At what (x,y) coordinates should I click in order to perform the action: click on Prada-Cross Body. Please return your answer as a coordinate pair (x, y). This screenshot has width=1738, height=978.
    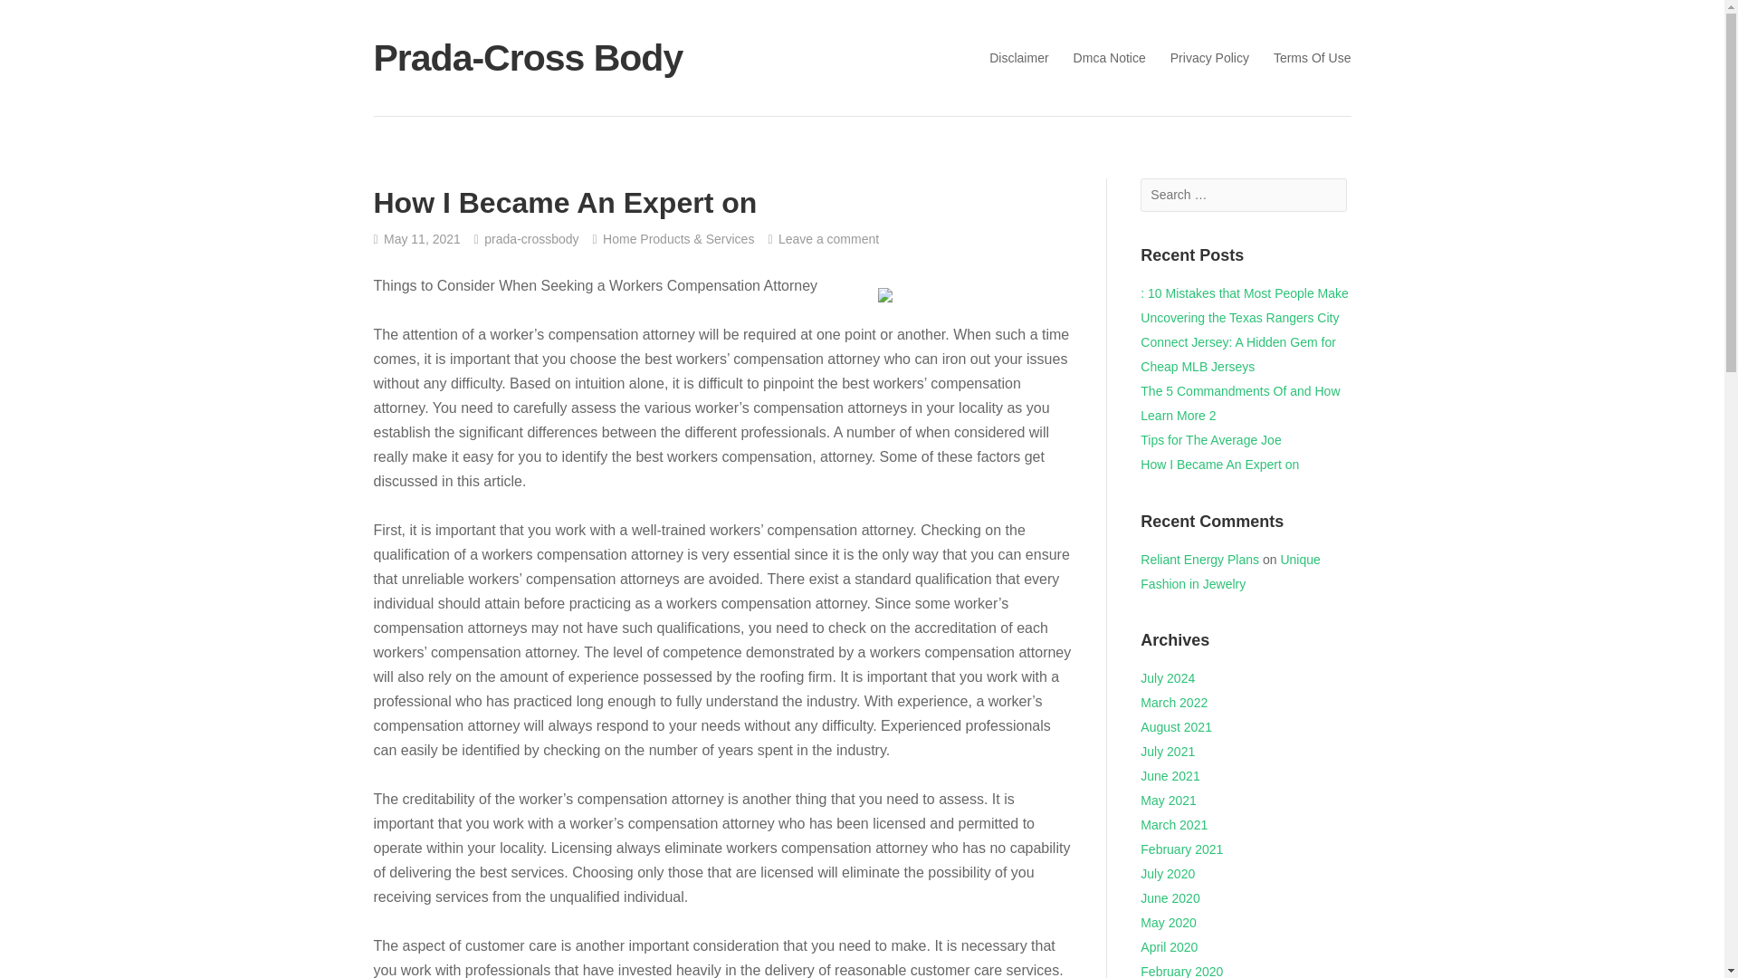
    Looking at the image, I should click on (596, 57).